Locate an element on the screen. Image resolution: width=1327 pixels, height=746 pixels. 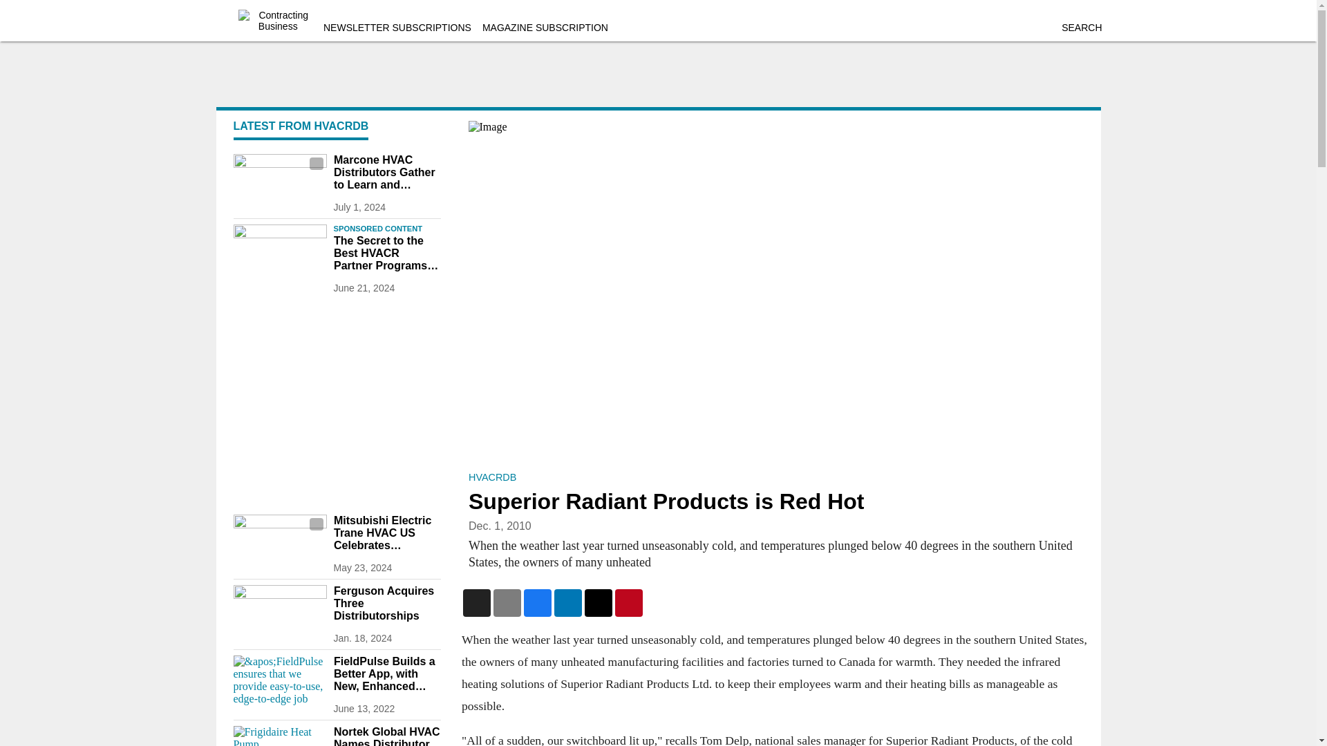
Ferguson Acquires Three Distributorships is located at coordinates (386, 603).